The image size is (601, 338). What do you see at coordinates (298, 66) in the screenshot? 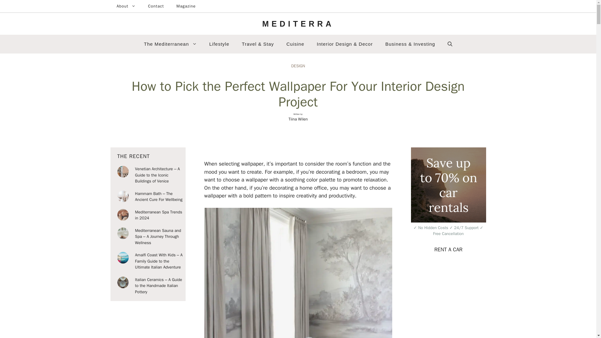
I see `DESIGN` at bounding box center [298, 66].